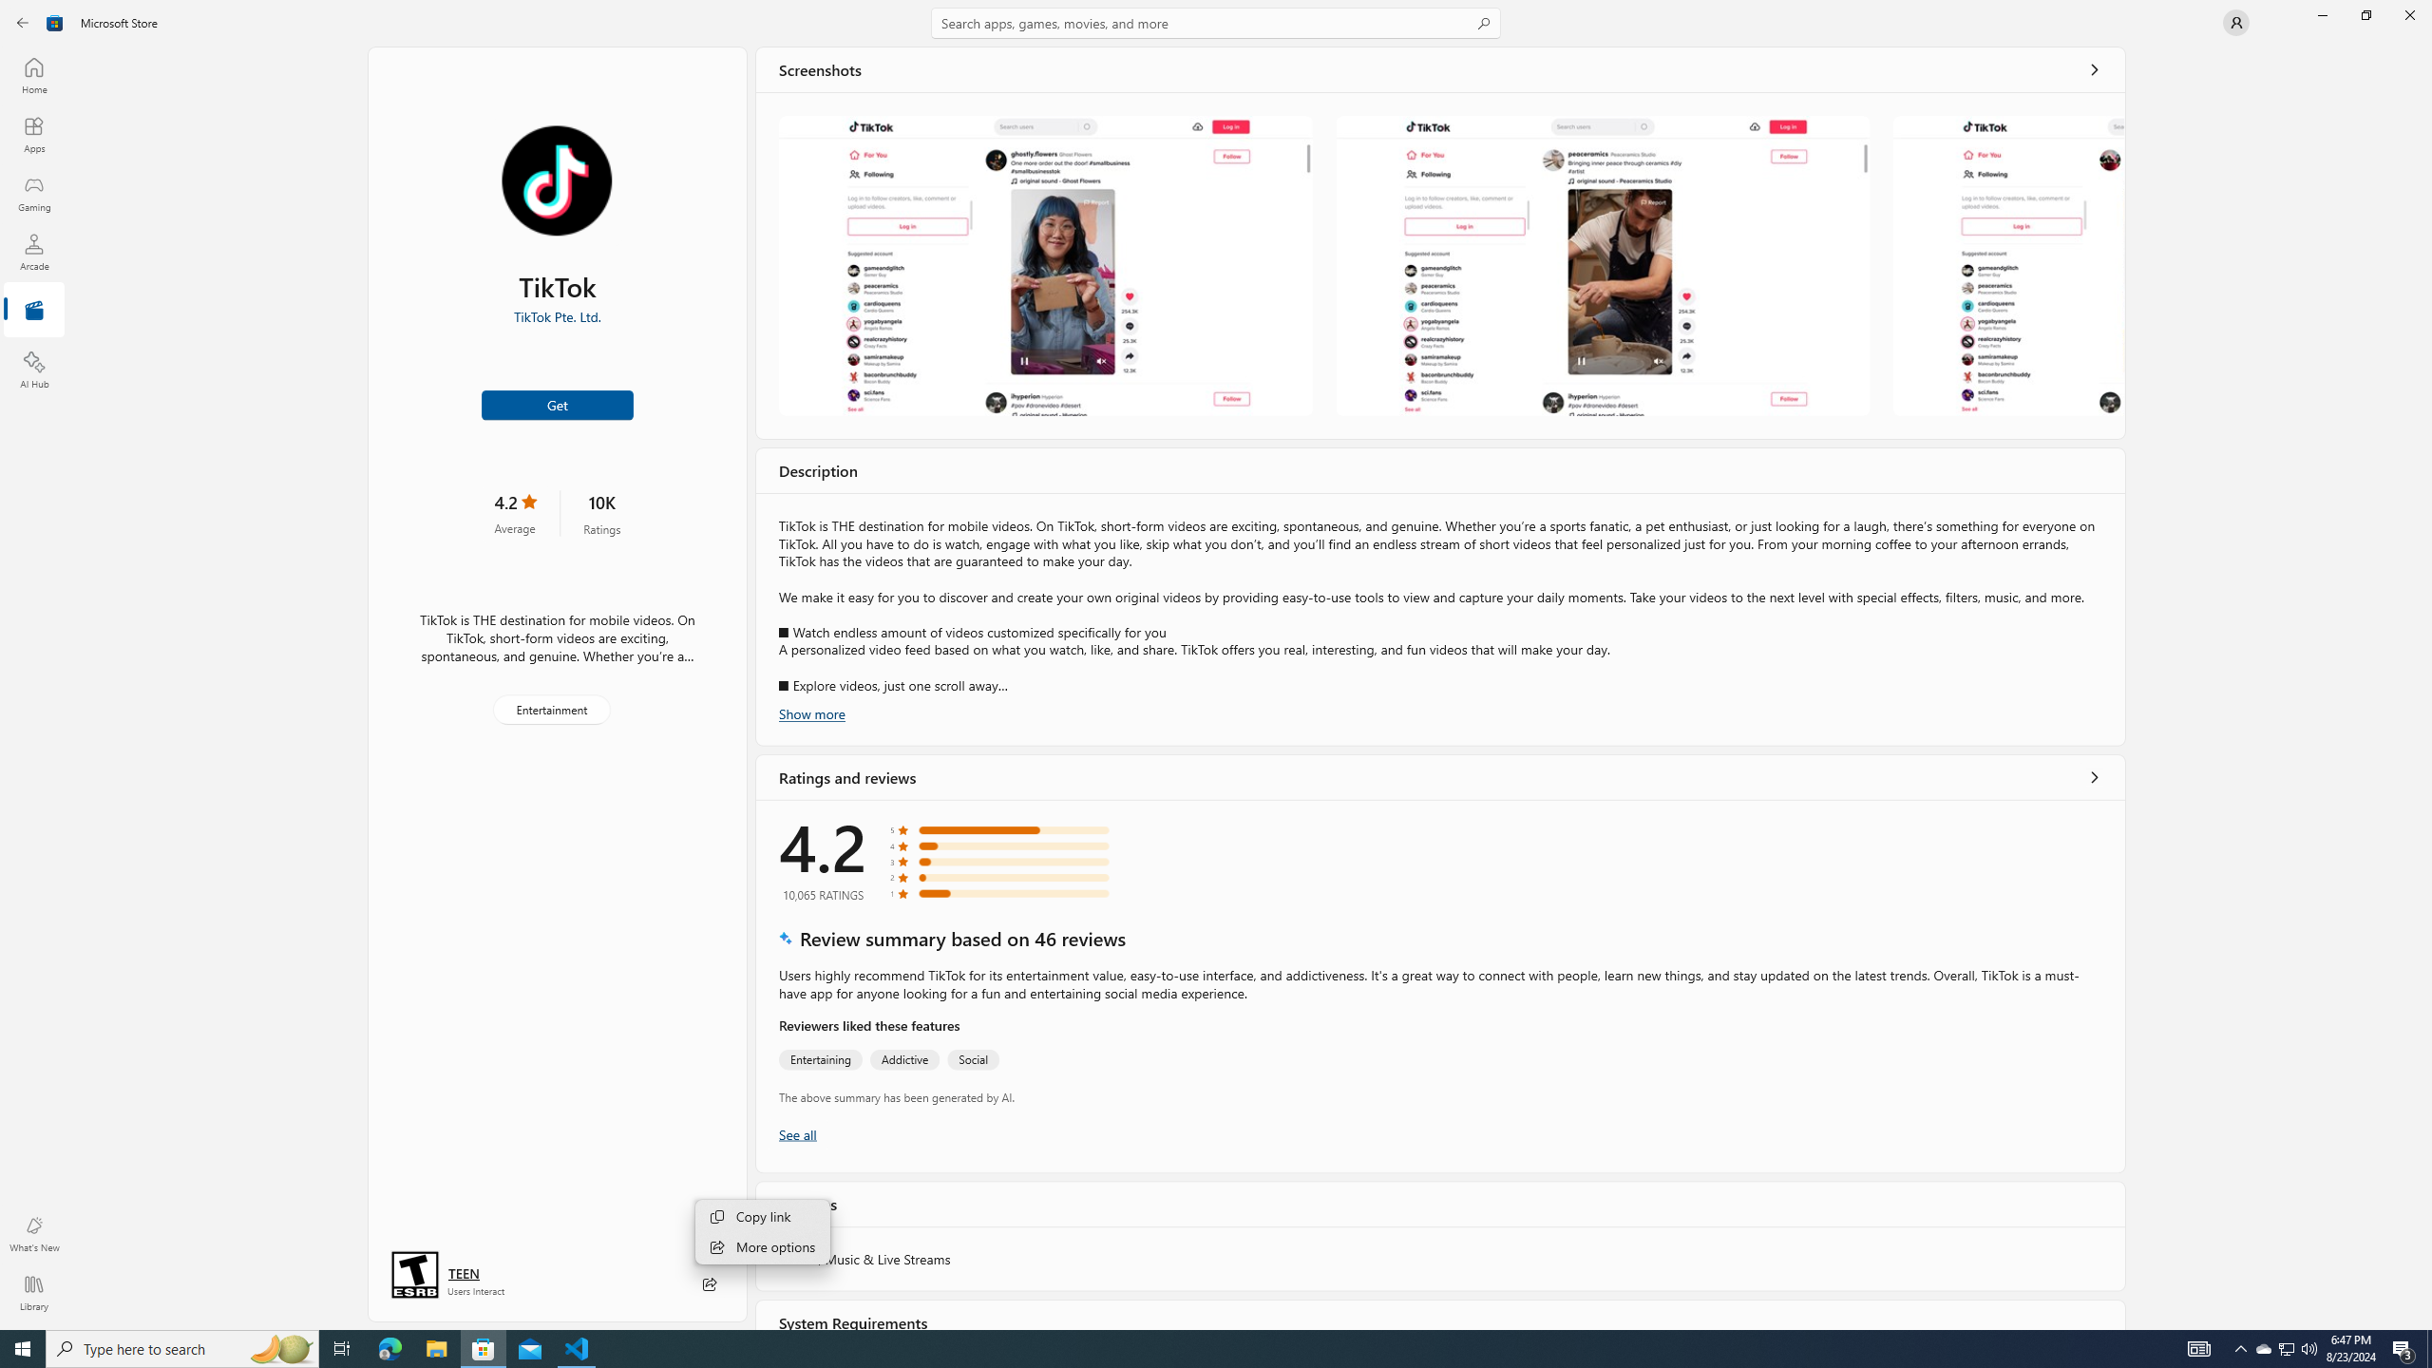 Image resolution: width=2432 pixels, height=1368 pixels. I want to click on Entertainment, so click(551, 710).